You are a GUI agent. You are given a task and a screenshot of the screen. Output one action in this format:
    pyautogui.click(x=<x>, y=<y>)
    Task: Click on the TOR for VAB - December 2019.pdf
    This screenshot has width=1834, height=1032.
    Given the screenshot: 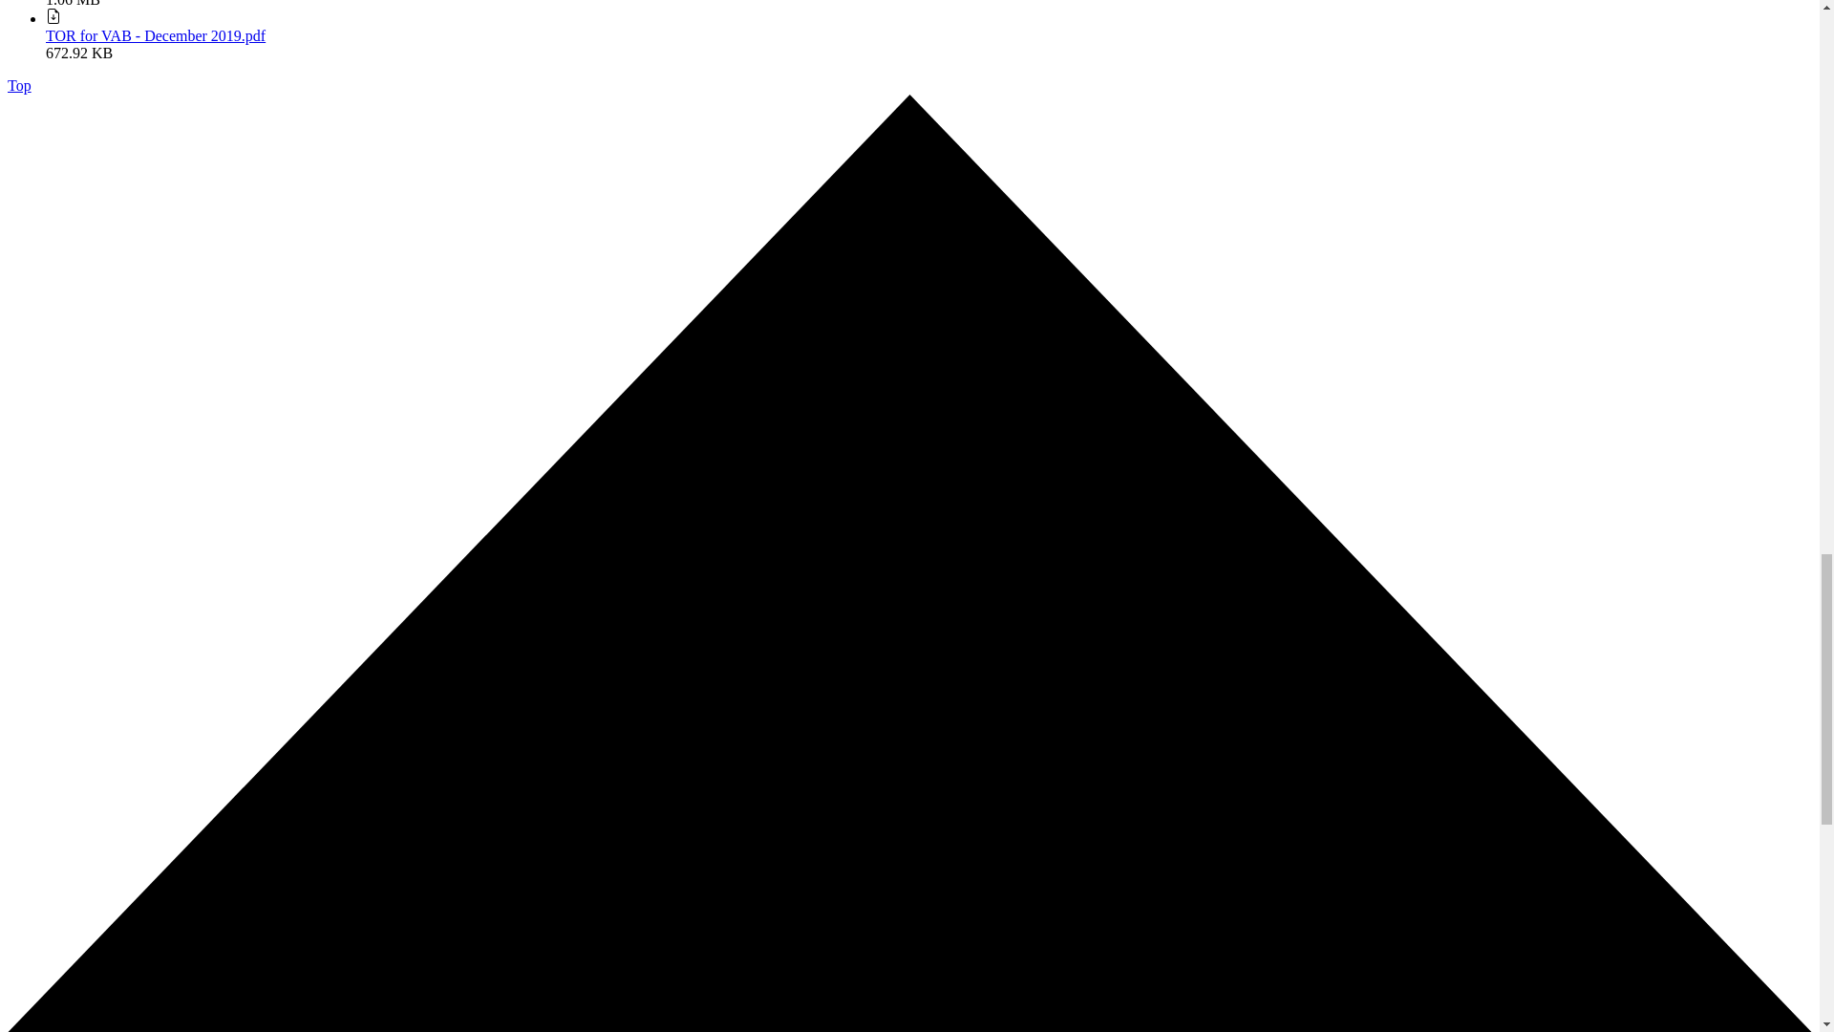 What is the action you would take?
    pyautogui.click(x=156, y=36)
    